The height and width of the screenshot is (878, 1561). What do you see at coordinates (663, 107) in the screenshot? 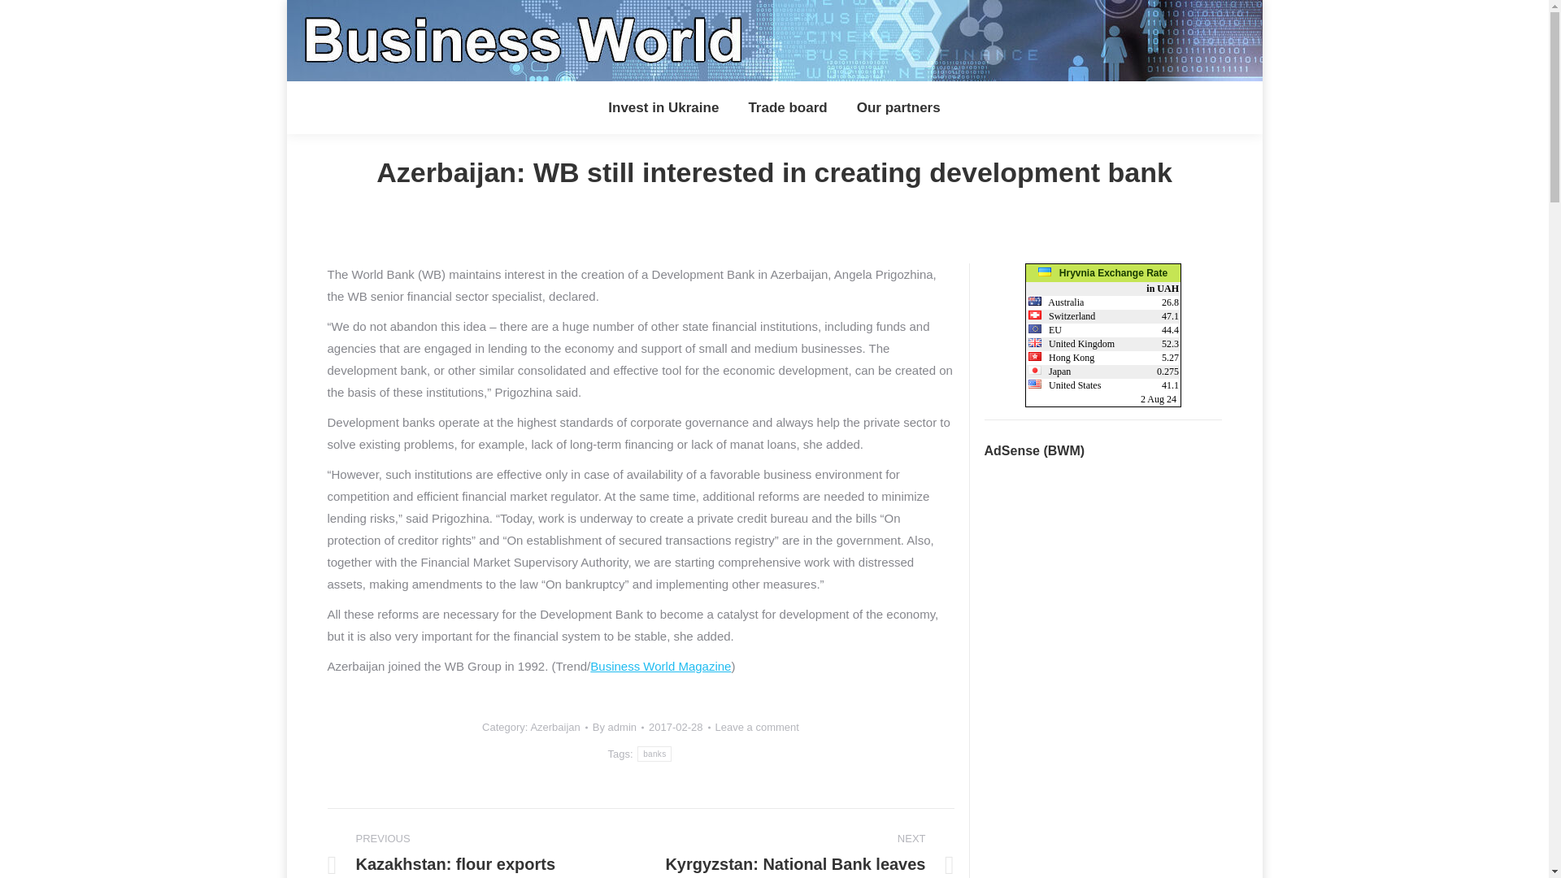
I see `Invest in Ukraine` at bounding box center [663, 107].